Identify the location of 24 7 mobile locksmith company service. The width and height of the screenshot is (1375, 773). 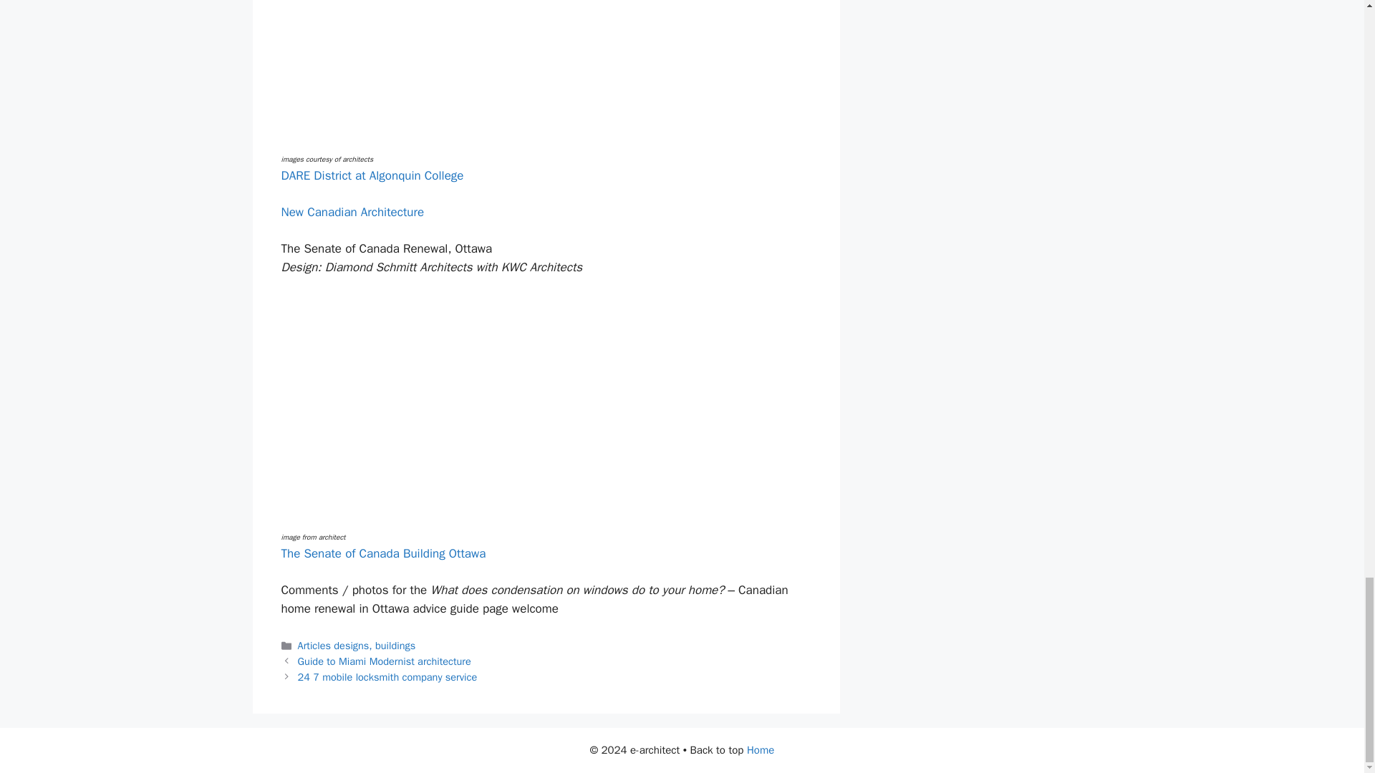
(387, 677).